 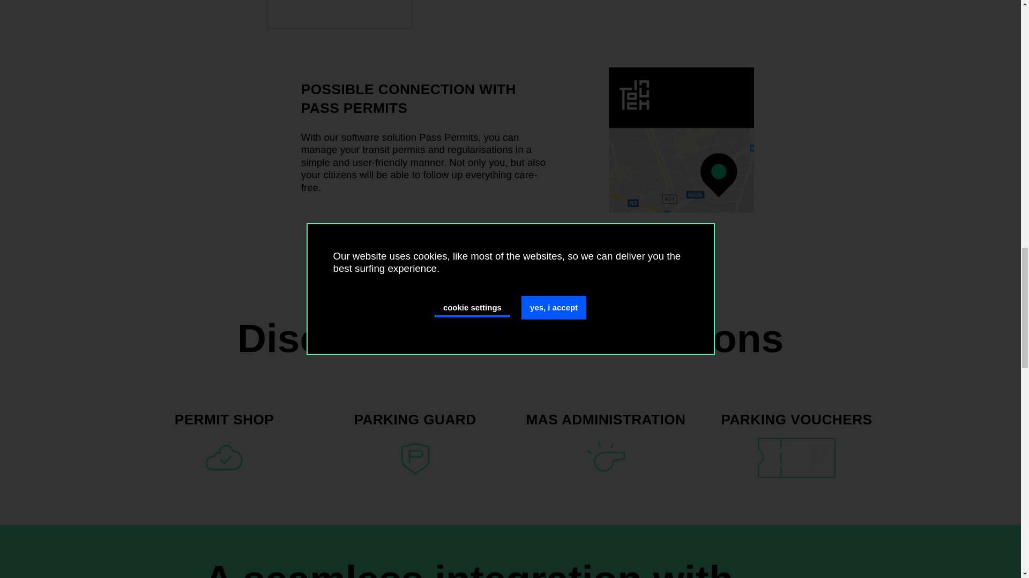 I want to click on MAS administration, so click(x=606, y=420).